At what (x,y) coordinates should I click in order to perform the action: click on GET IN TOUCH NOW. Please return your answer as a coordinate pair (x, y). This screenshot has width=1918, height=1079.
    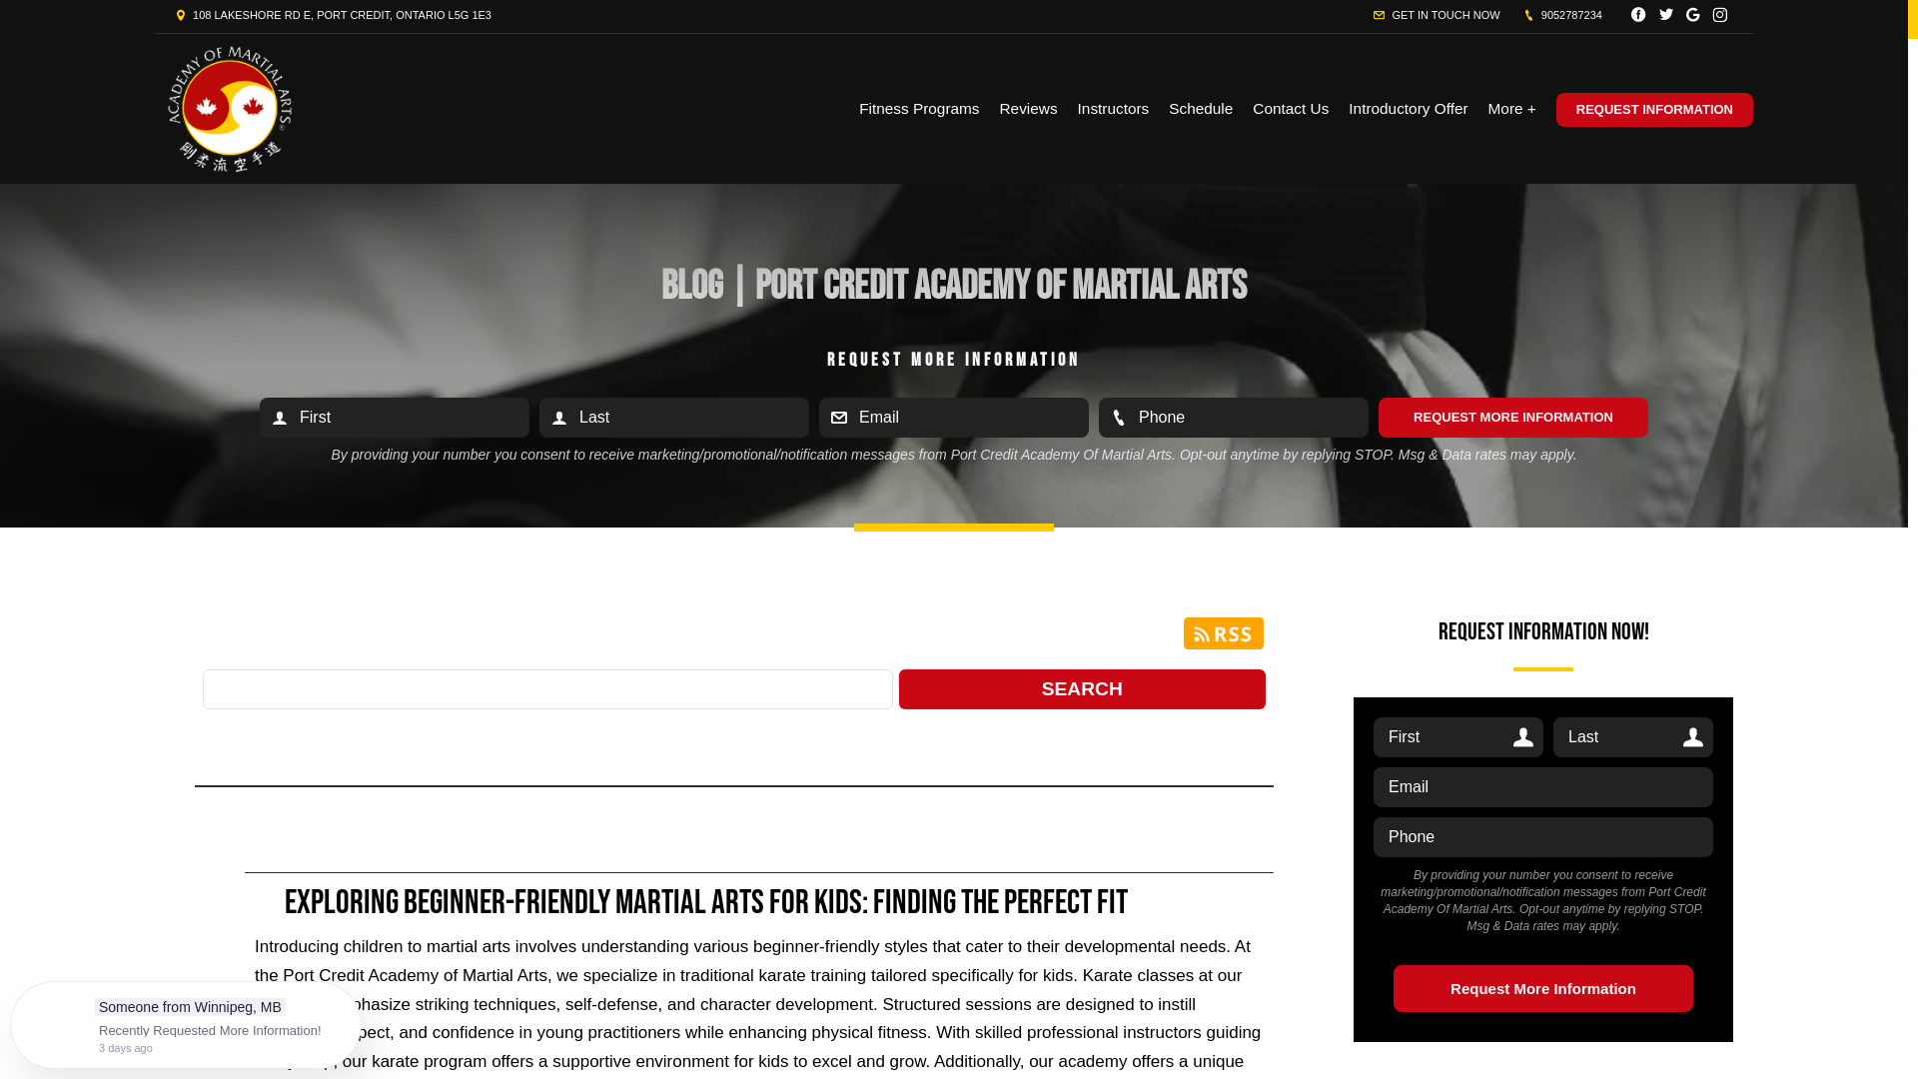
    Looking at the image, I should click on (1437, 15).